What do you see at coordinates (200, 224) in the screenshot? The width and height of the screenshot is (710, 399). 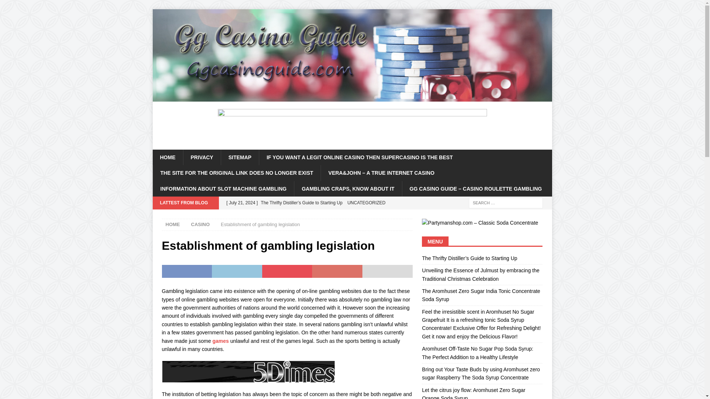 I see `CASINO` at bounding box center [200, 224].